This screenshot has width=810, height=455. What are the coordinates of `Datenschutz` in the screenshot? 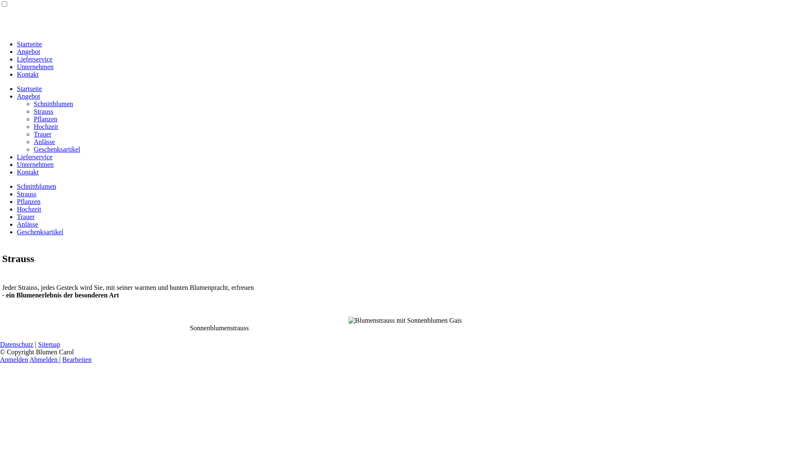 It's located at (17, 345).